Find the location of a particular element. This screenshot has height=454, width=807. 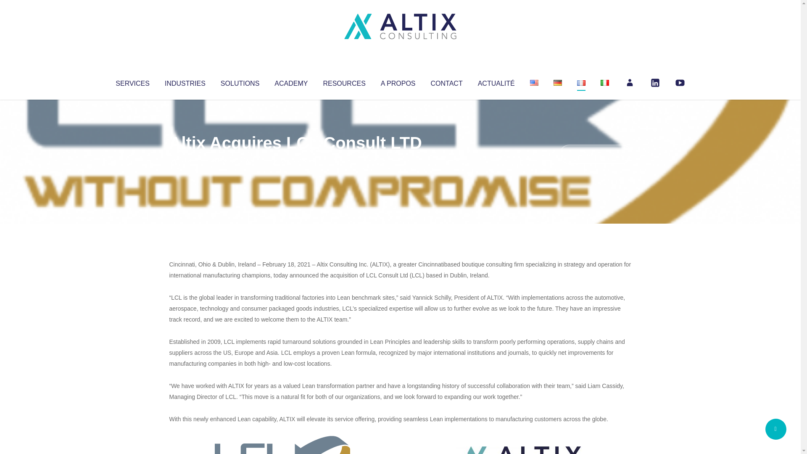

SERVICES is located at coordinates (132, 82).